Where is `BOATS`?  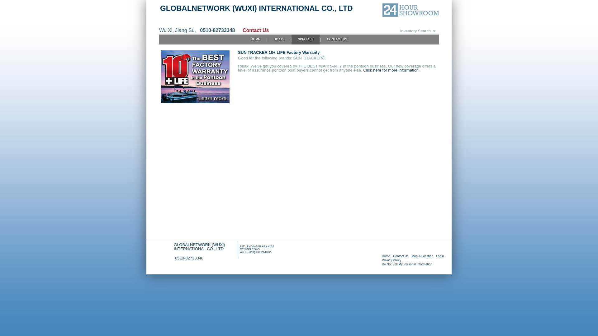 BOATS is located at coordinates (279, 40).